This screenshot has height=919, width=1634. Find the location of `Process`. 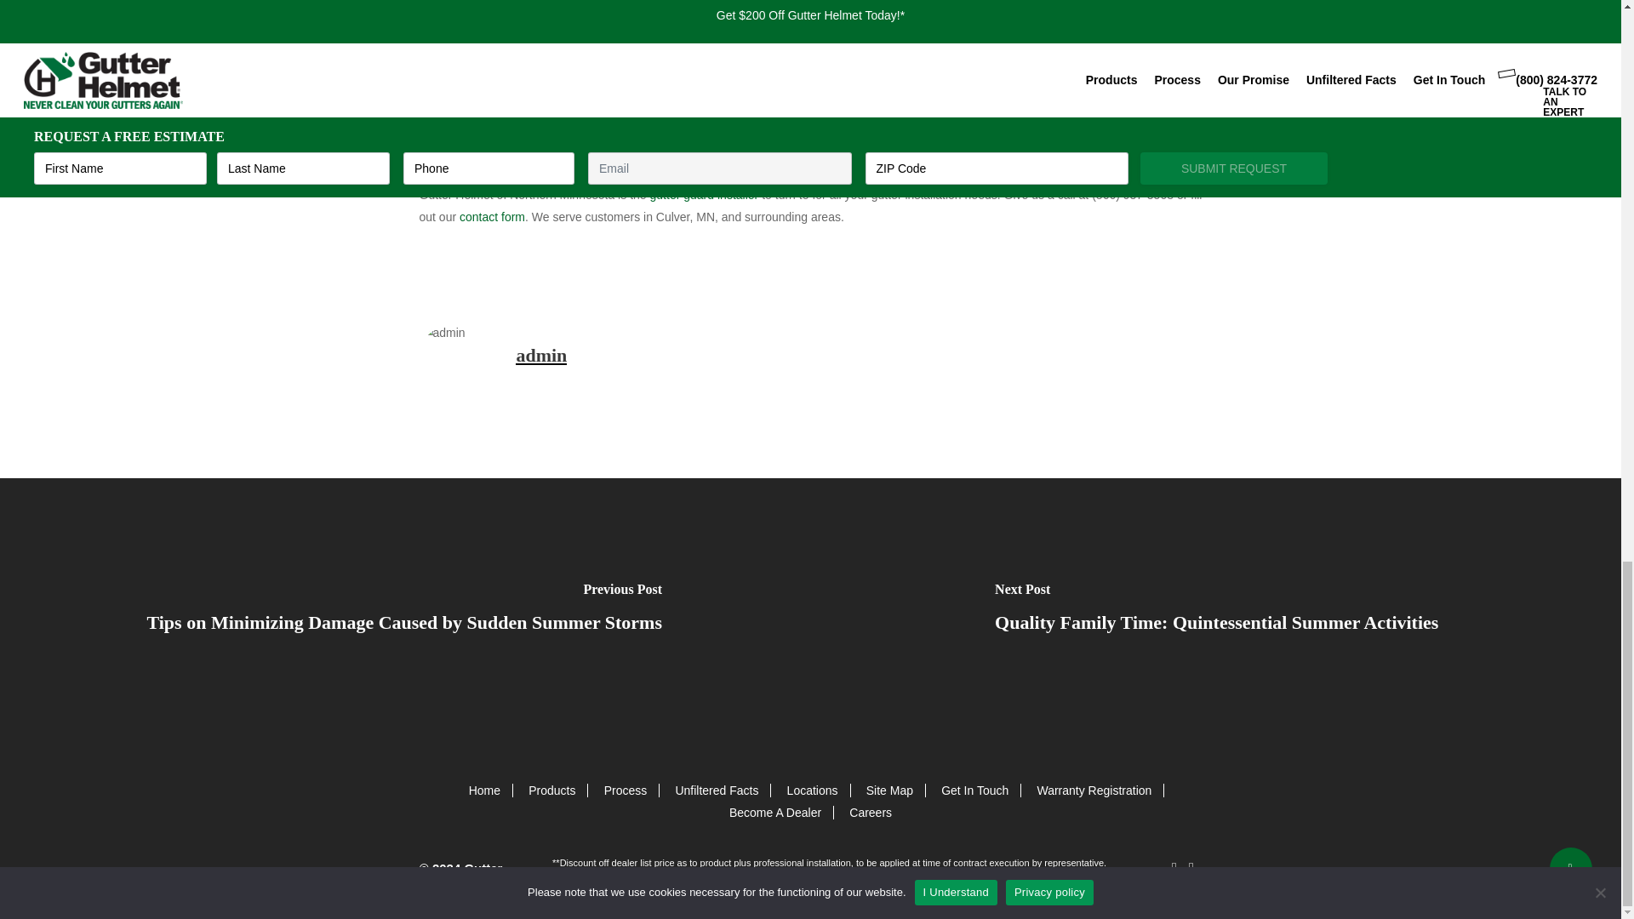

Process is located at coordinates (626, 791).